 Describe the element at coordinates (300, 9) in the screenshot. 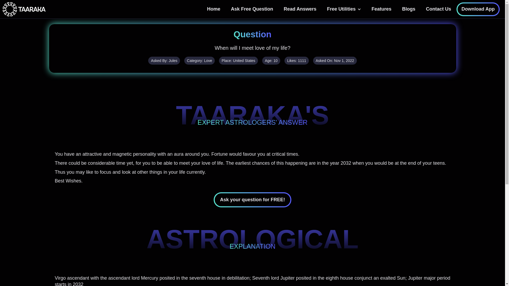

I see `Read Answers` at that location.